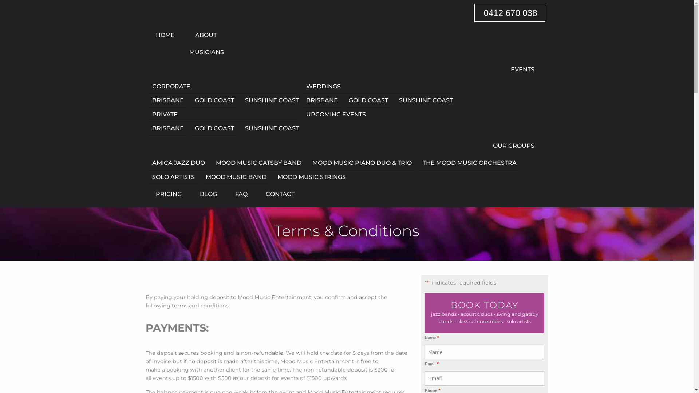  Describe the element at coordinates (322, 100) in the screenshot. I see `BRISBANE` at that location.